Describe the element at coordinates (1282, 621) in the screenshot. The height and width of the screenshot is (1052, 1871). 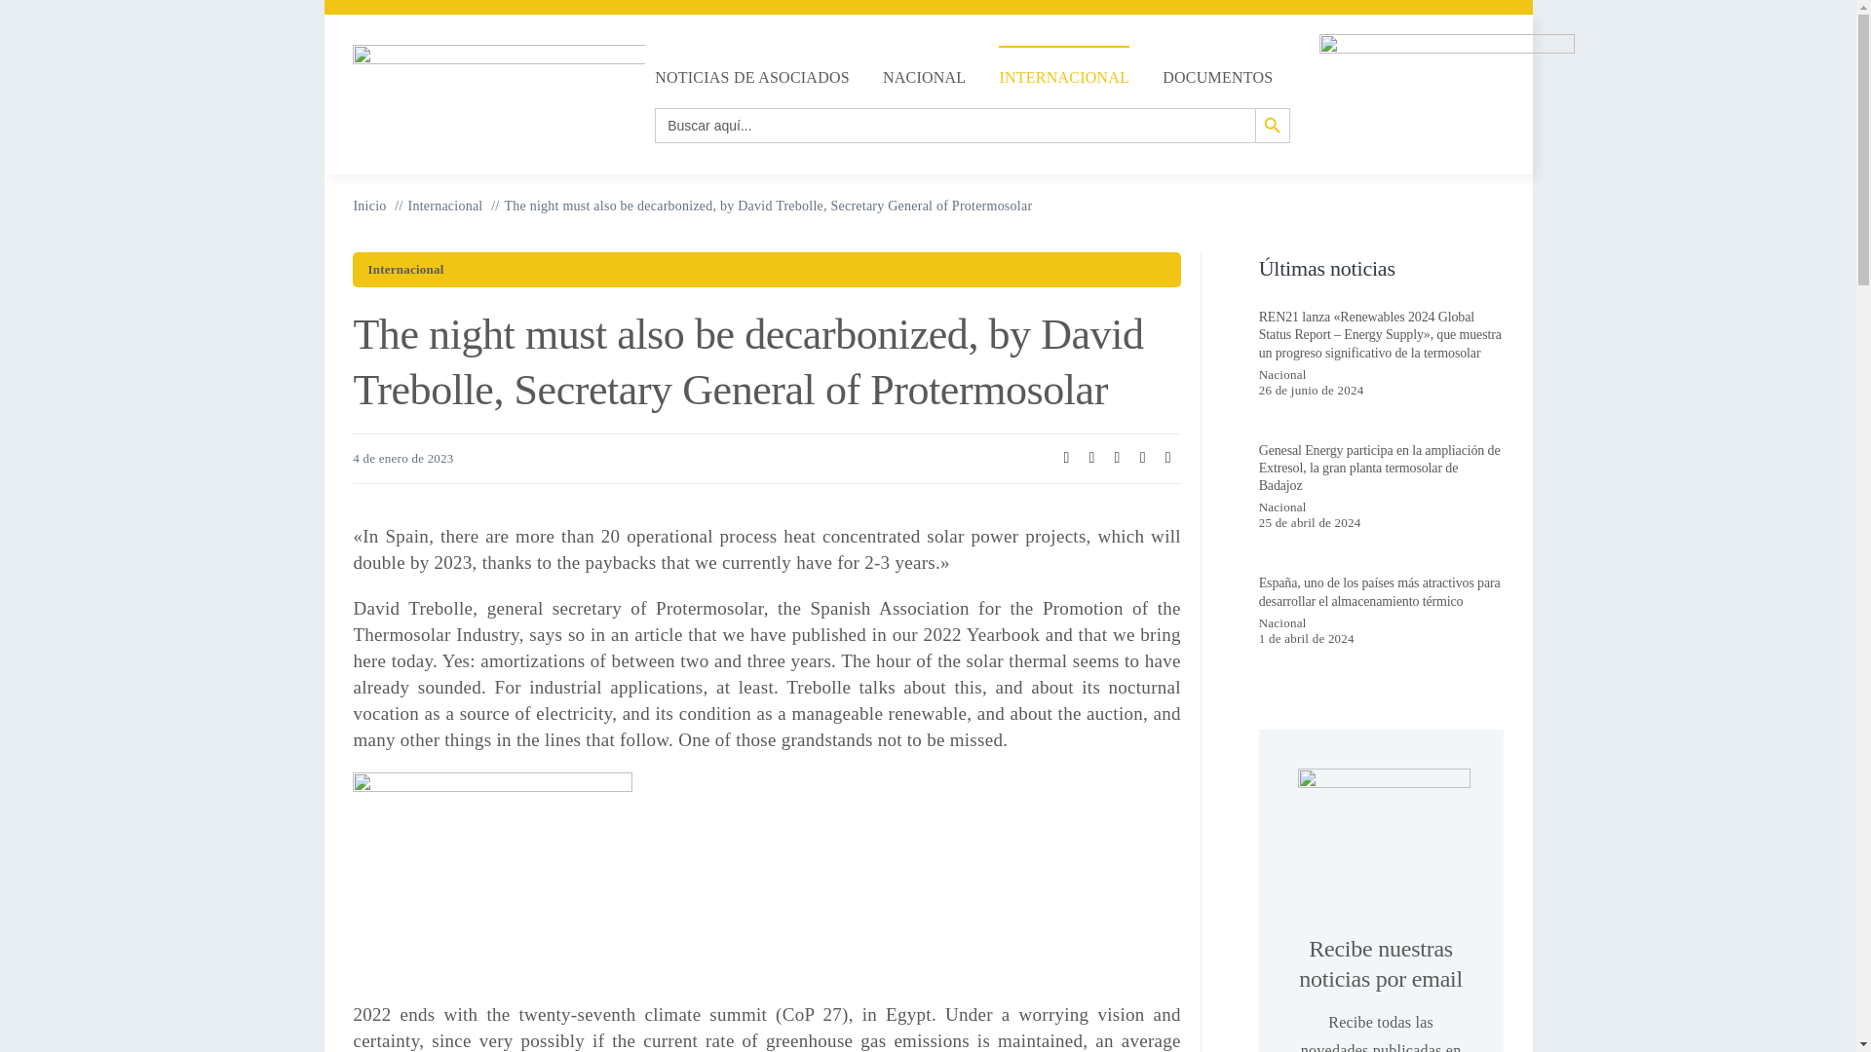
I see `Nacional` at that location.